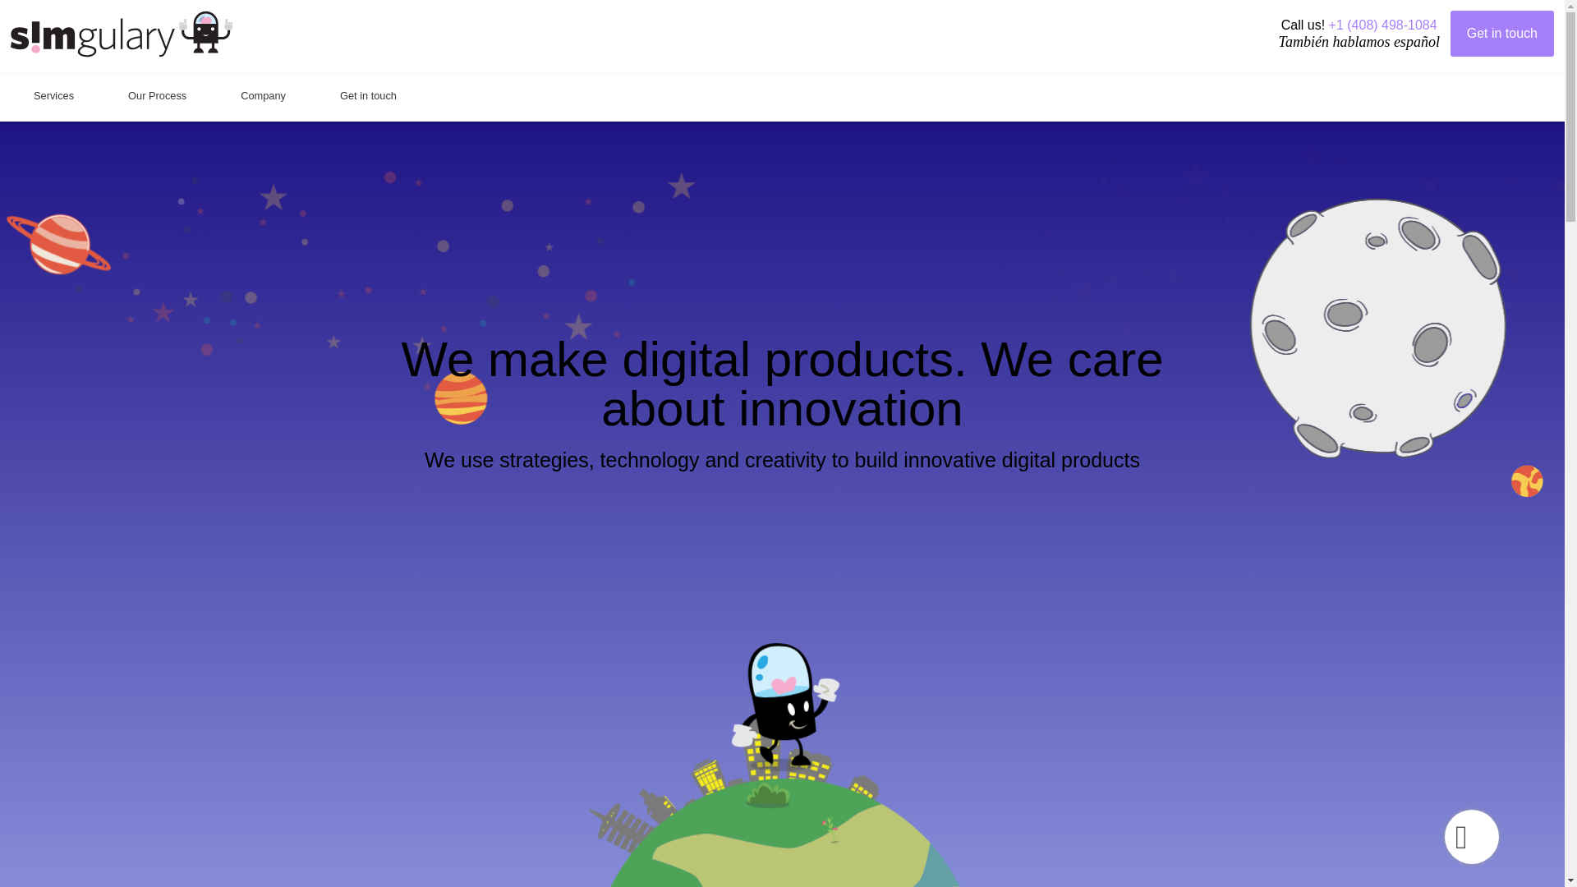 This screenshot has width=1577, height=887. Describe the element at coordinates (53, 97) in the screenshot. I see `Services` at that location.